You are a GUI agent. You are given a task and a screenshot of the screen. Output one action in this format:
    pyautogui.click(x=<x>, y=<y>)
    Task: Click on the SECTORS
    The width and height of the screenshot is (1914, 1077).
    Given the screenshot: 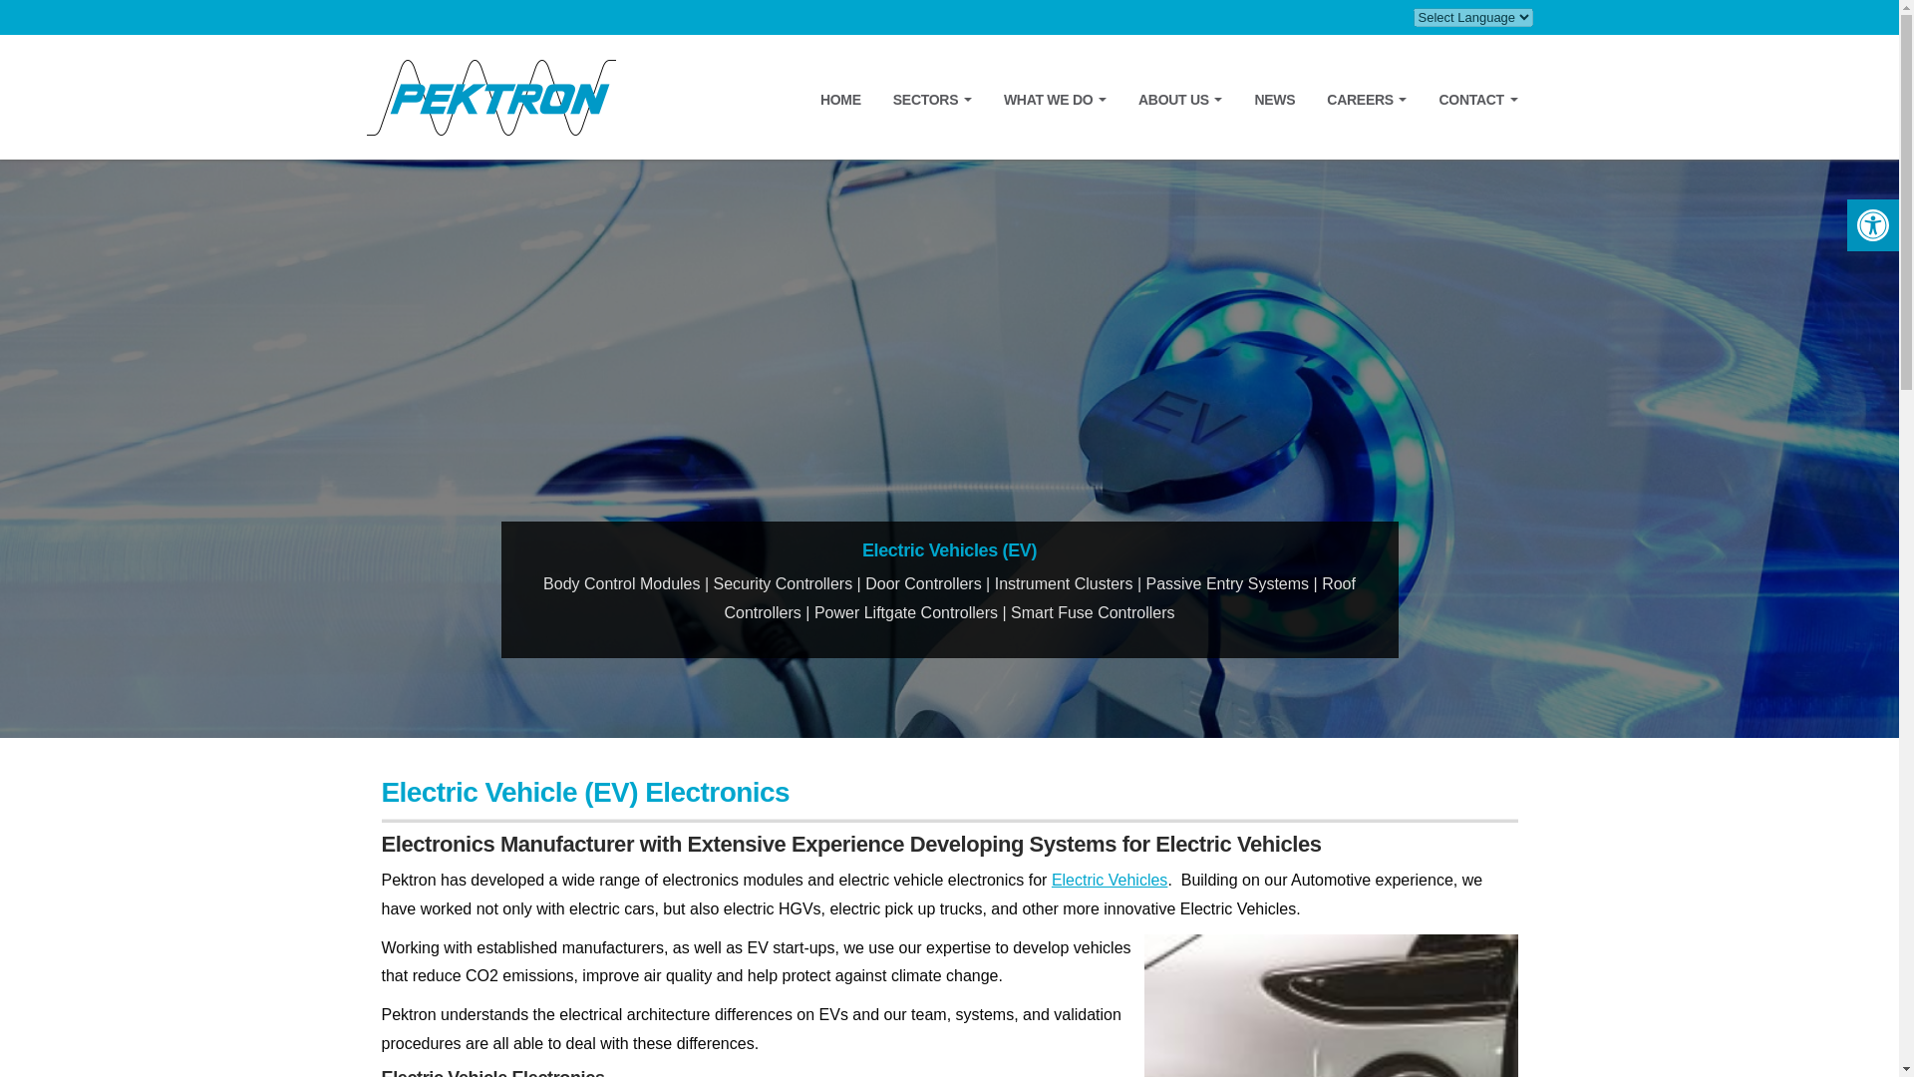 What is the action you would take?
    pyautogui.click(x=933, y=99)
    